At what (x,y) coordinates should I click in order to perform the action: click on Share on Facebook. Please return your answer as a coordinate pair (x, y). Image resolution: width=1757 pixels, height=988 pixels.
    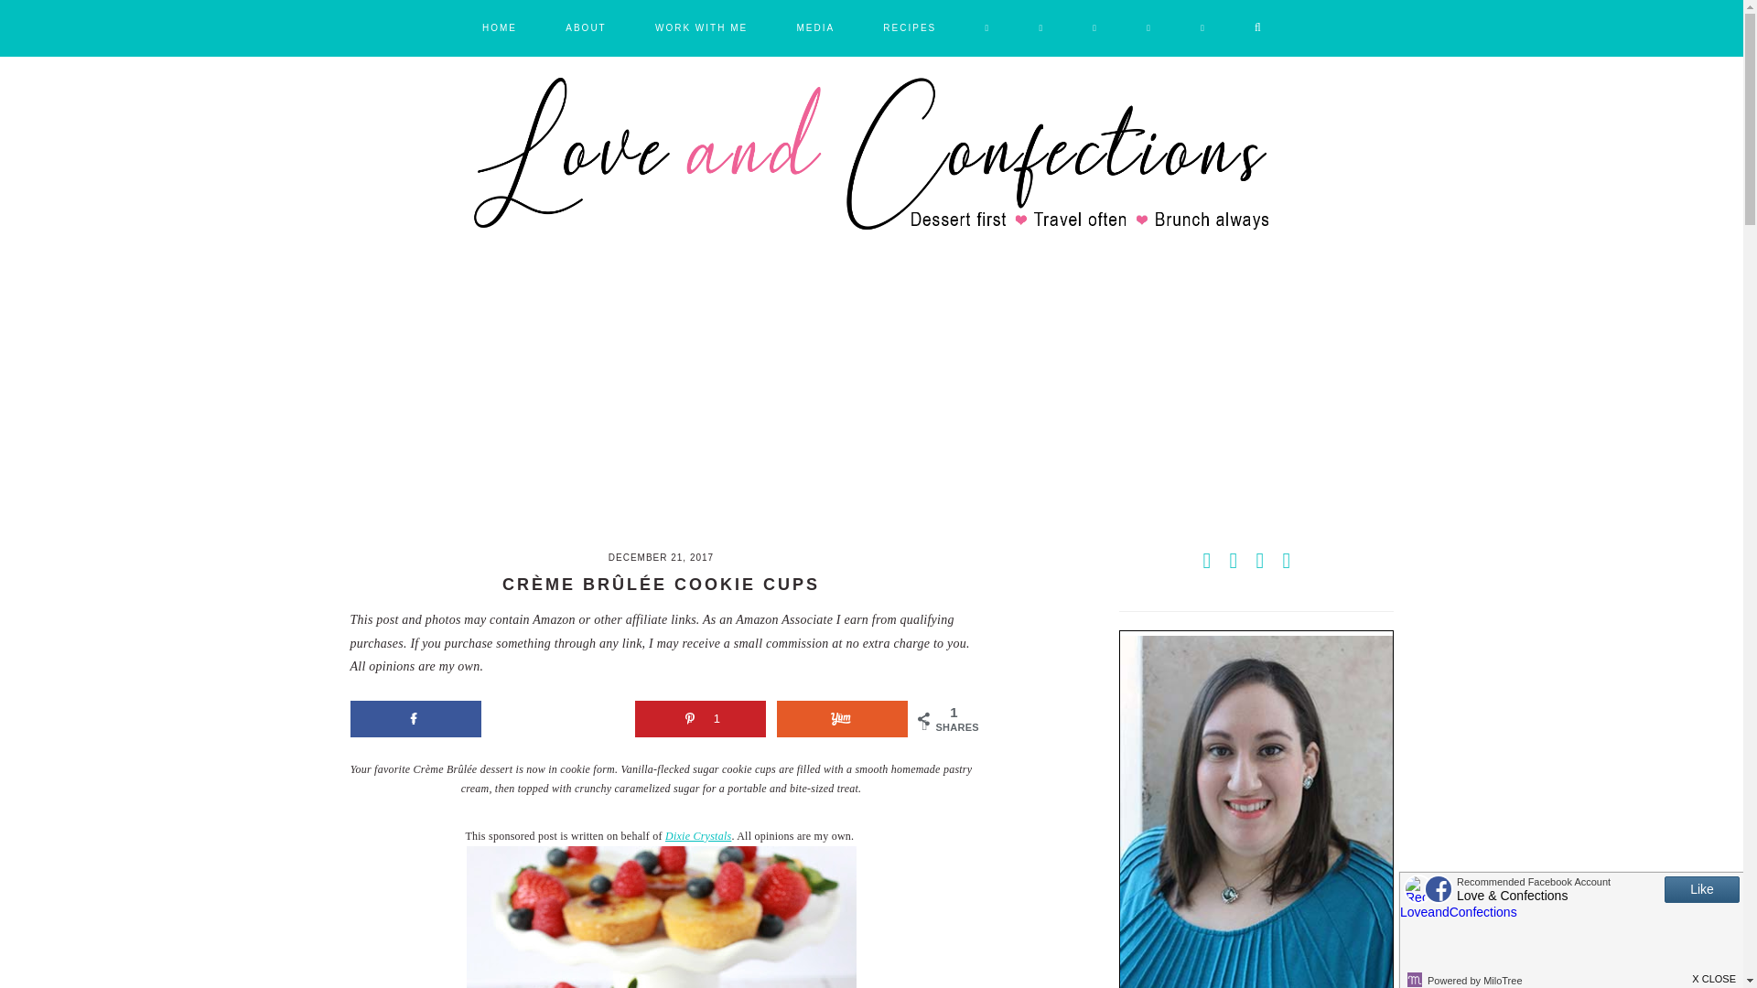
    Looking at the image, I should click on (415, 718).